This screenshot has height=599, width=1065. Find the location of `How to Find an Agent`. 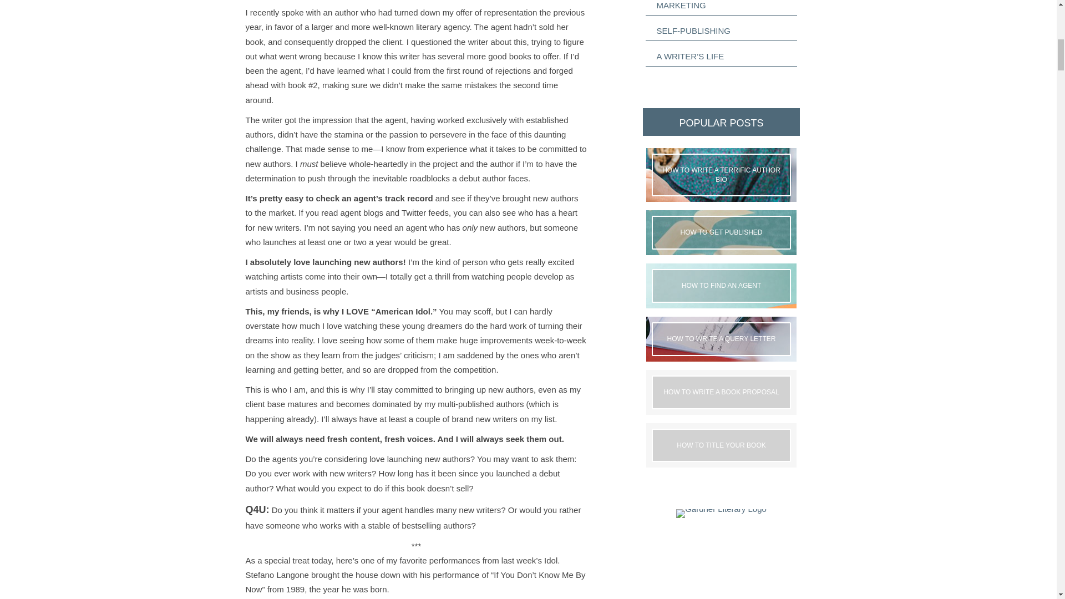

How to Find an Agent is located at coordinates (721, 286).